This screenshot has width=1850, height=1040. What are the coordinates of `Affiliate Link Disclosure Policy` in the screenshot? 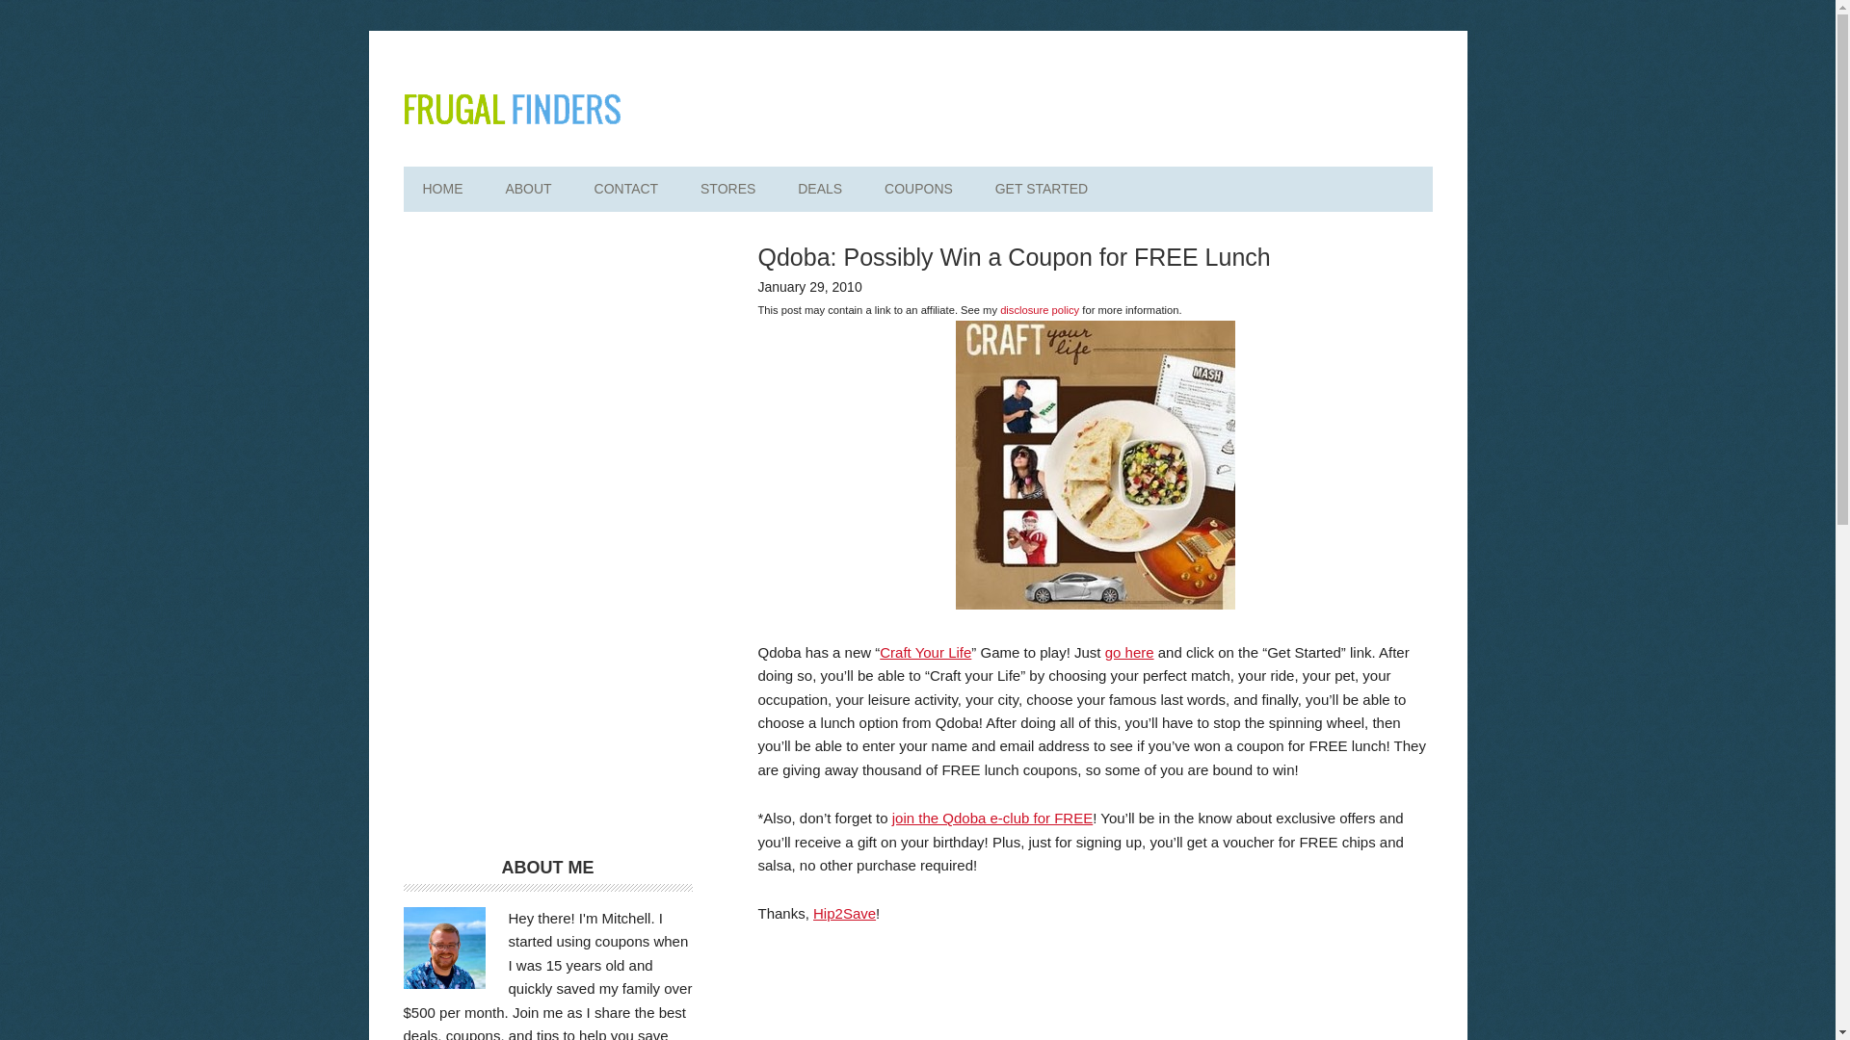 It's located at (1039, 310).